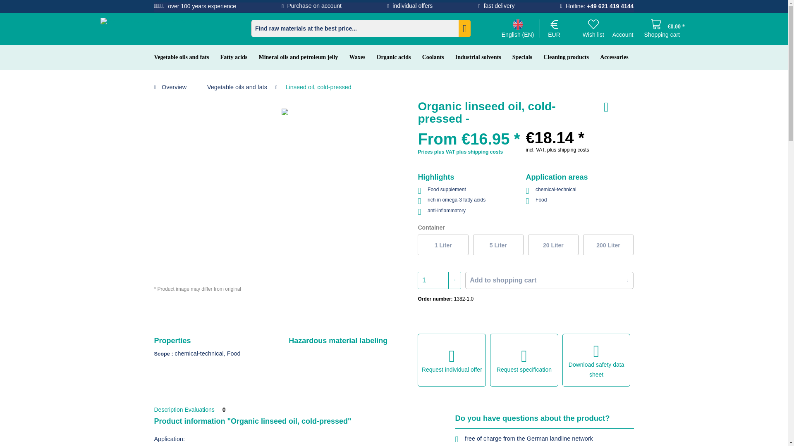 This screenshot has width=794, height=446. Describe the element at coordinates (396, 57) in the screenshot. I see `Organic acids` at that location.